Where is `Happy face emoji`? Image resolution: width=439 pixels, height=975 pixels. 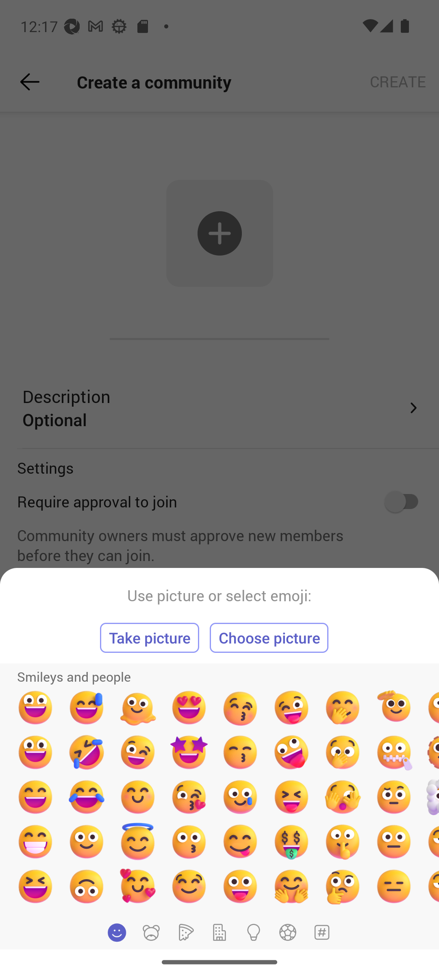
Happy face emoji is located at coordinates (35, 752).